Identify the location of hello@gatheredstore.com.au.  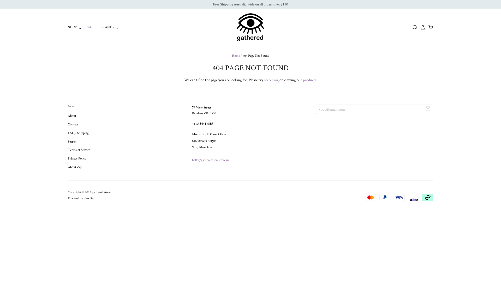
(210, 160).